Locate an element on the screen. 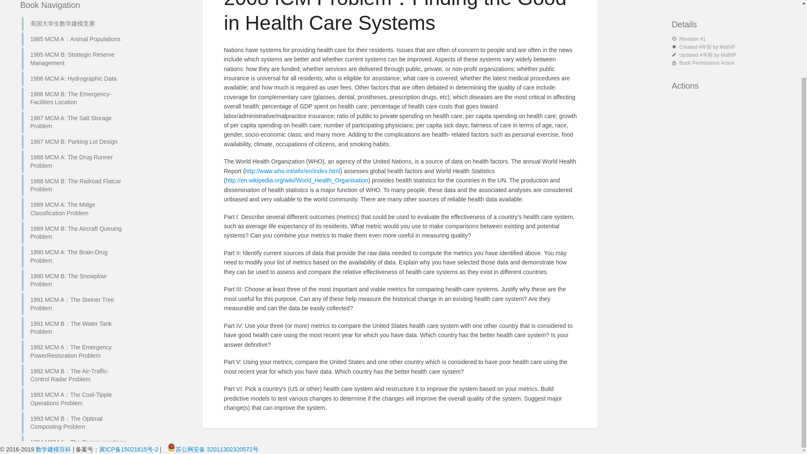 The height and width of the screenshot is (454, 807). 1986 MCM B: The Emergency-Facilities Location is located at coordinates (74, 56).